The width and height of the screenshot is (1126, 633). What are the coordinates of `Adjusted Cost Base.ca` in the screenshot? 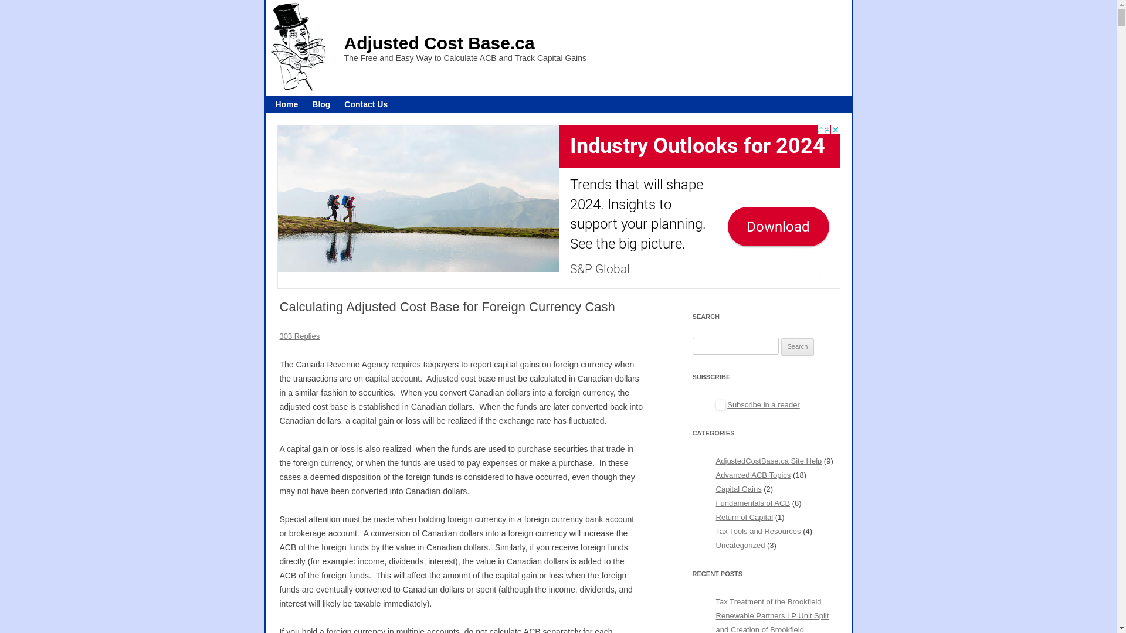 It's located at (439, 42).